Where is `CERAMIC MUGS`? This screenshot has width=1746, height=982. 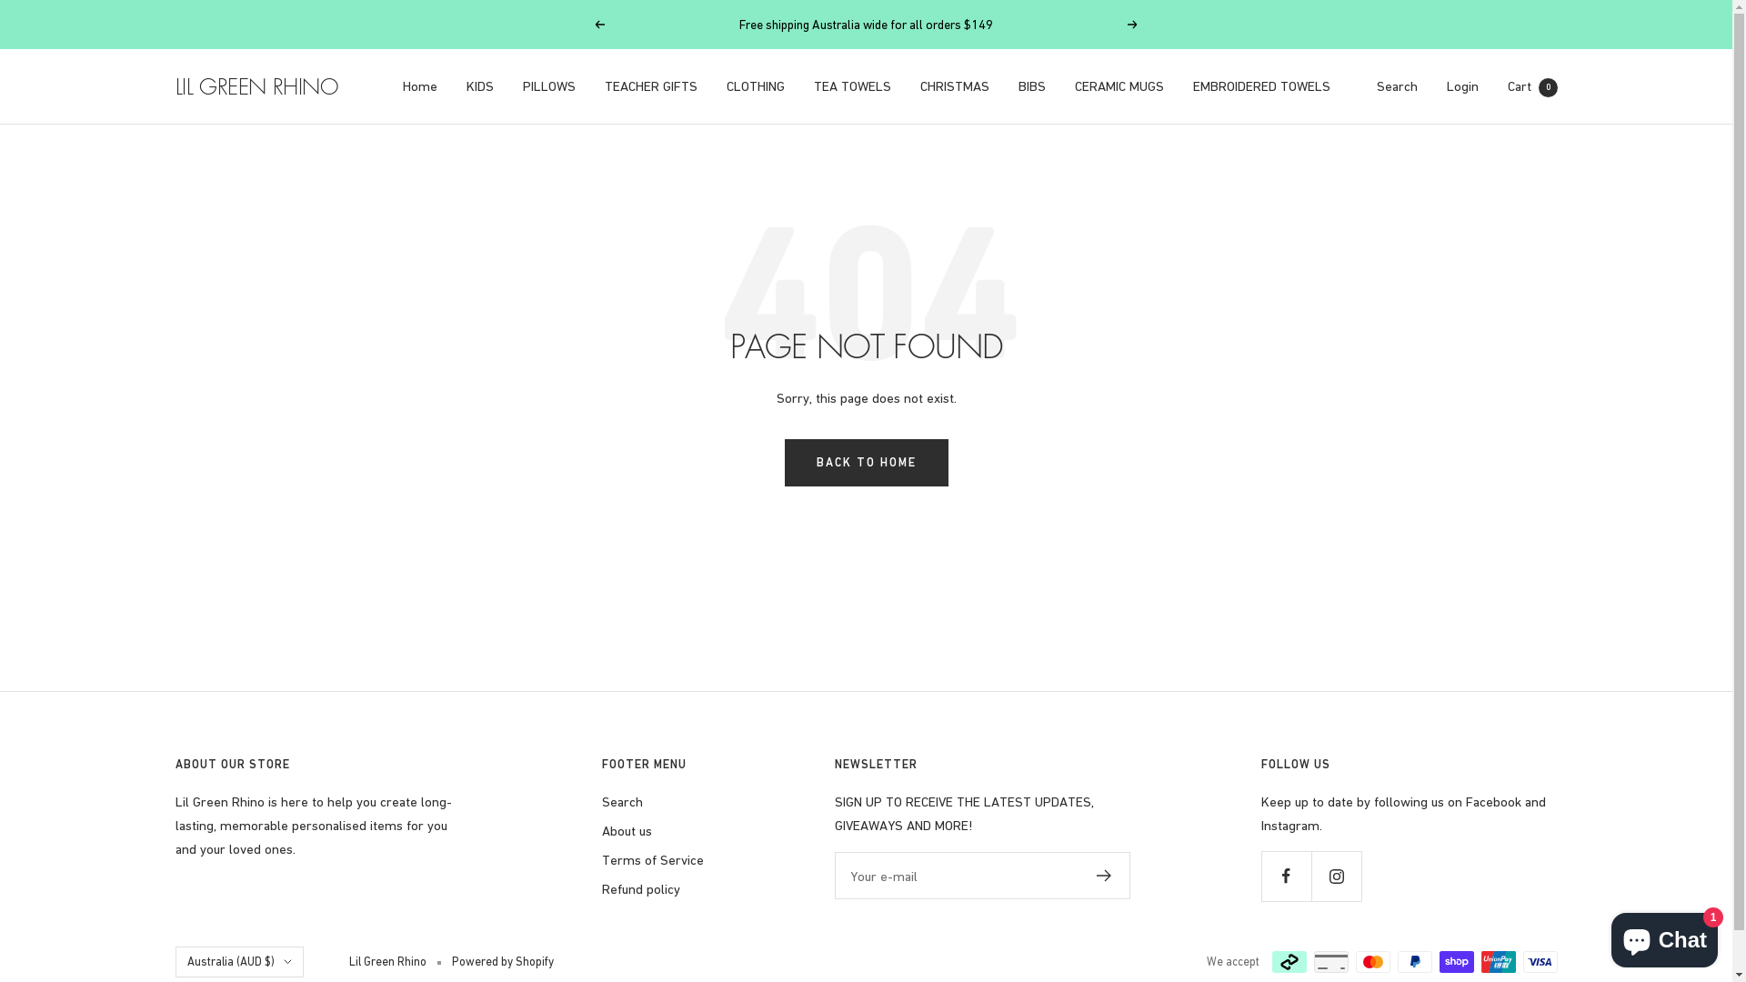
CERAMIC MUGS is located at coordinates (1119, 86).